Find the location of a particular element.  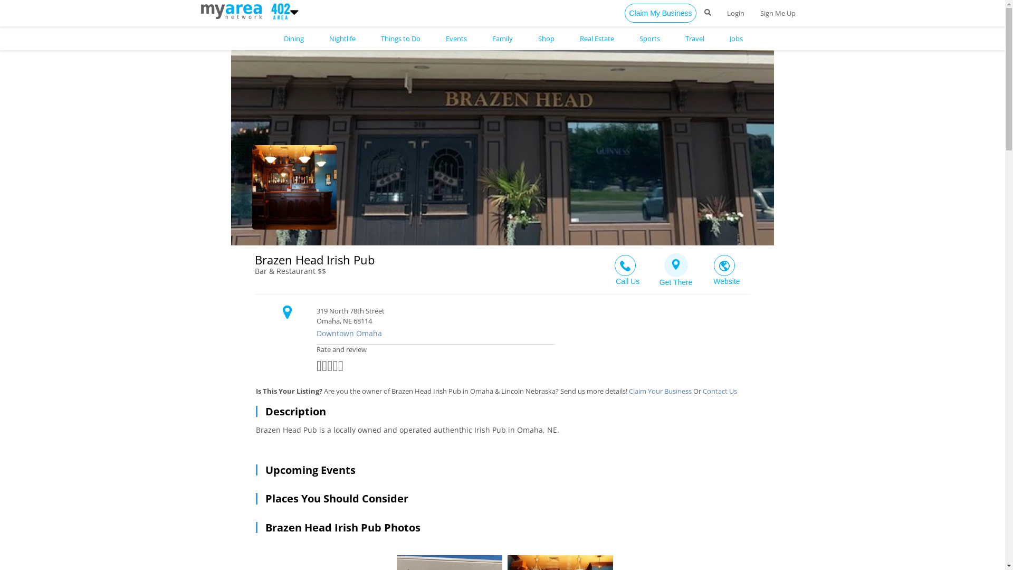

Jobs is located at coordinates (735, 39).